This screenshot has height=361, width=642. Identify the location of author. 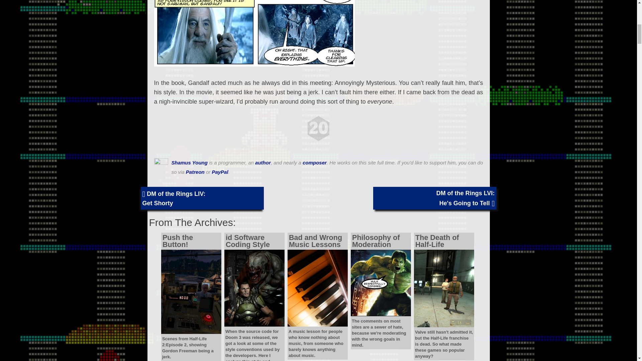
(263, 162).